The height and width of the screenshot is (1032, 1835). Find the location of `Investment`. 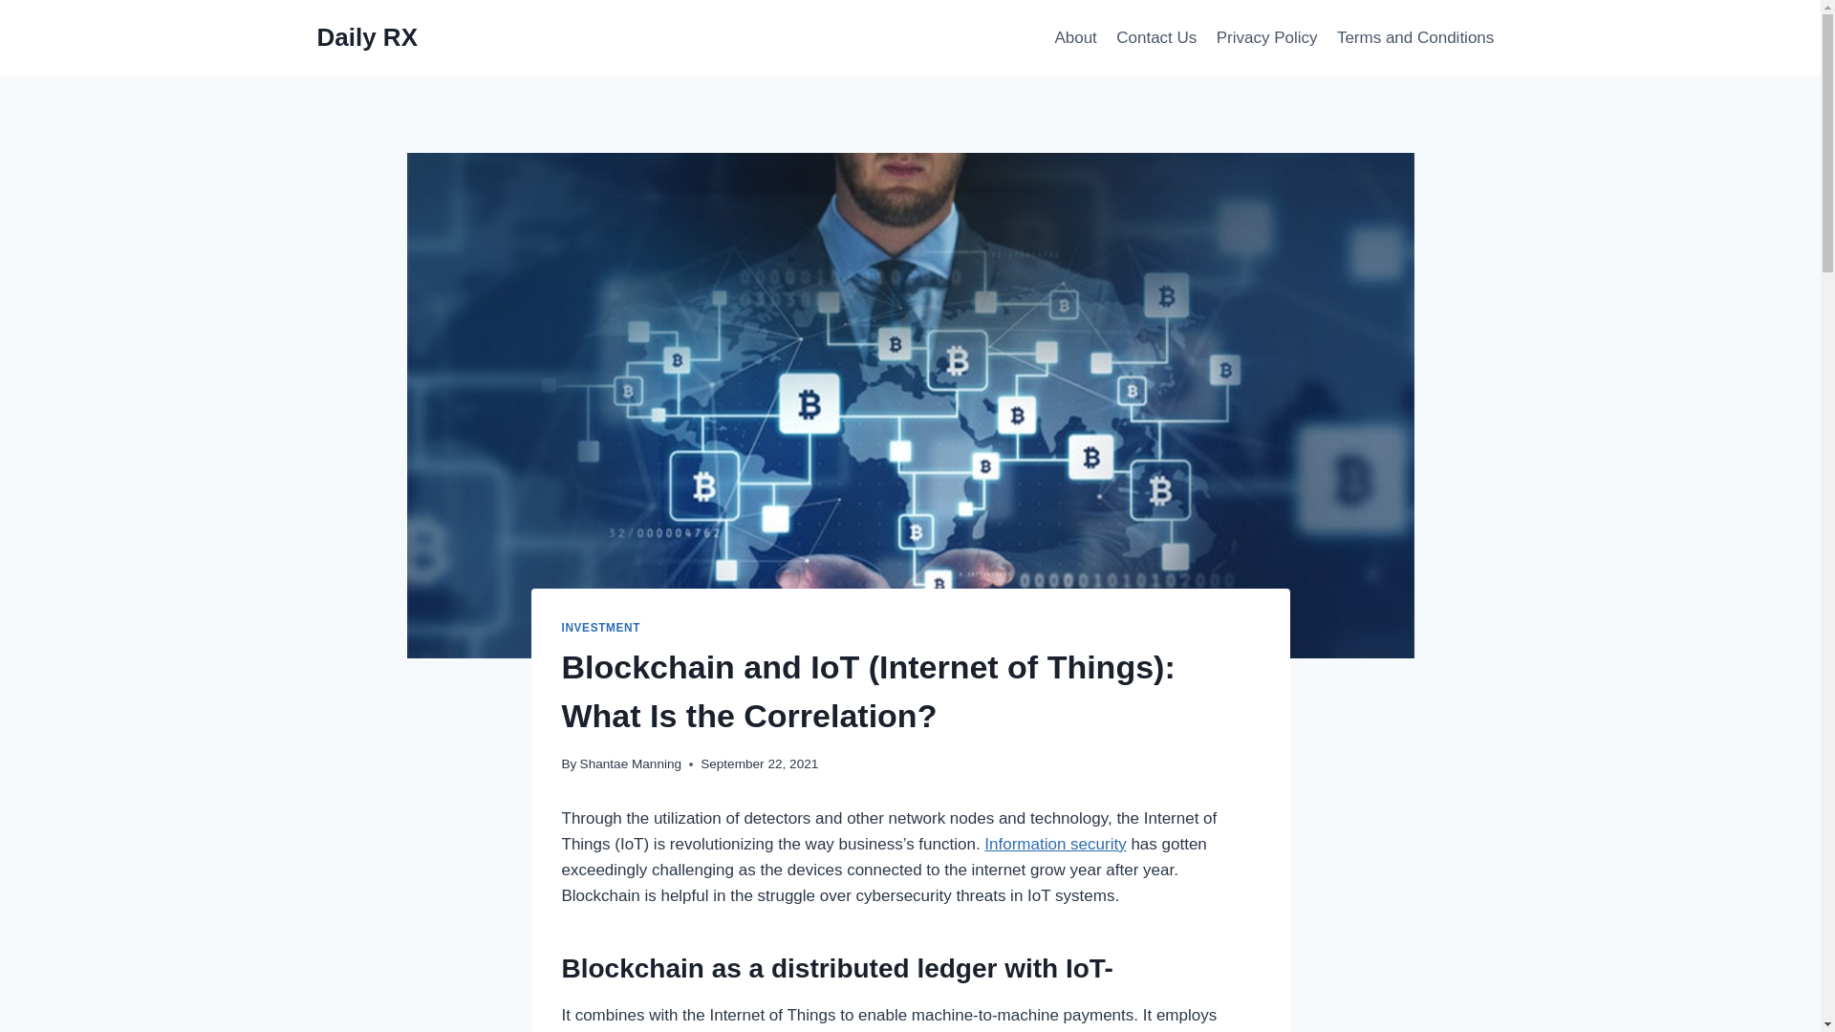

Investment is located at coordinates (600, 628).